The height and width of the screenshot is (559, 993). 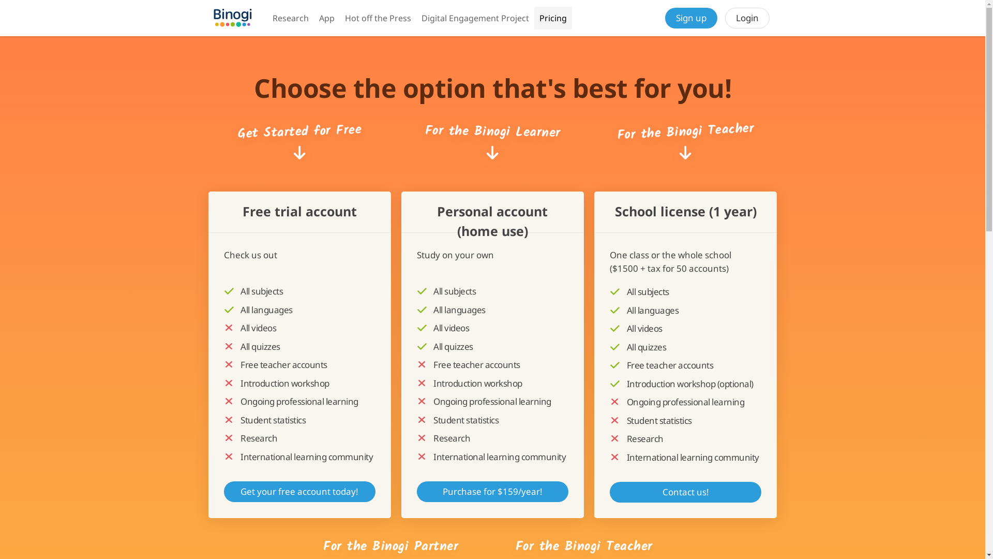 What do you see at coordinates (492, 492) in the screenshot?
I see `Purchase for $159/year!` at bounding box center [492, 492].